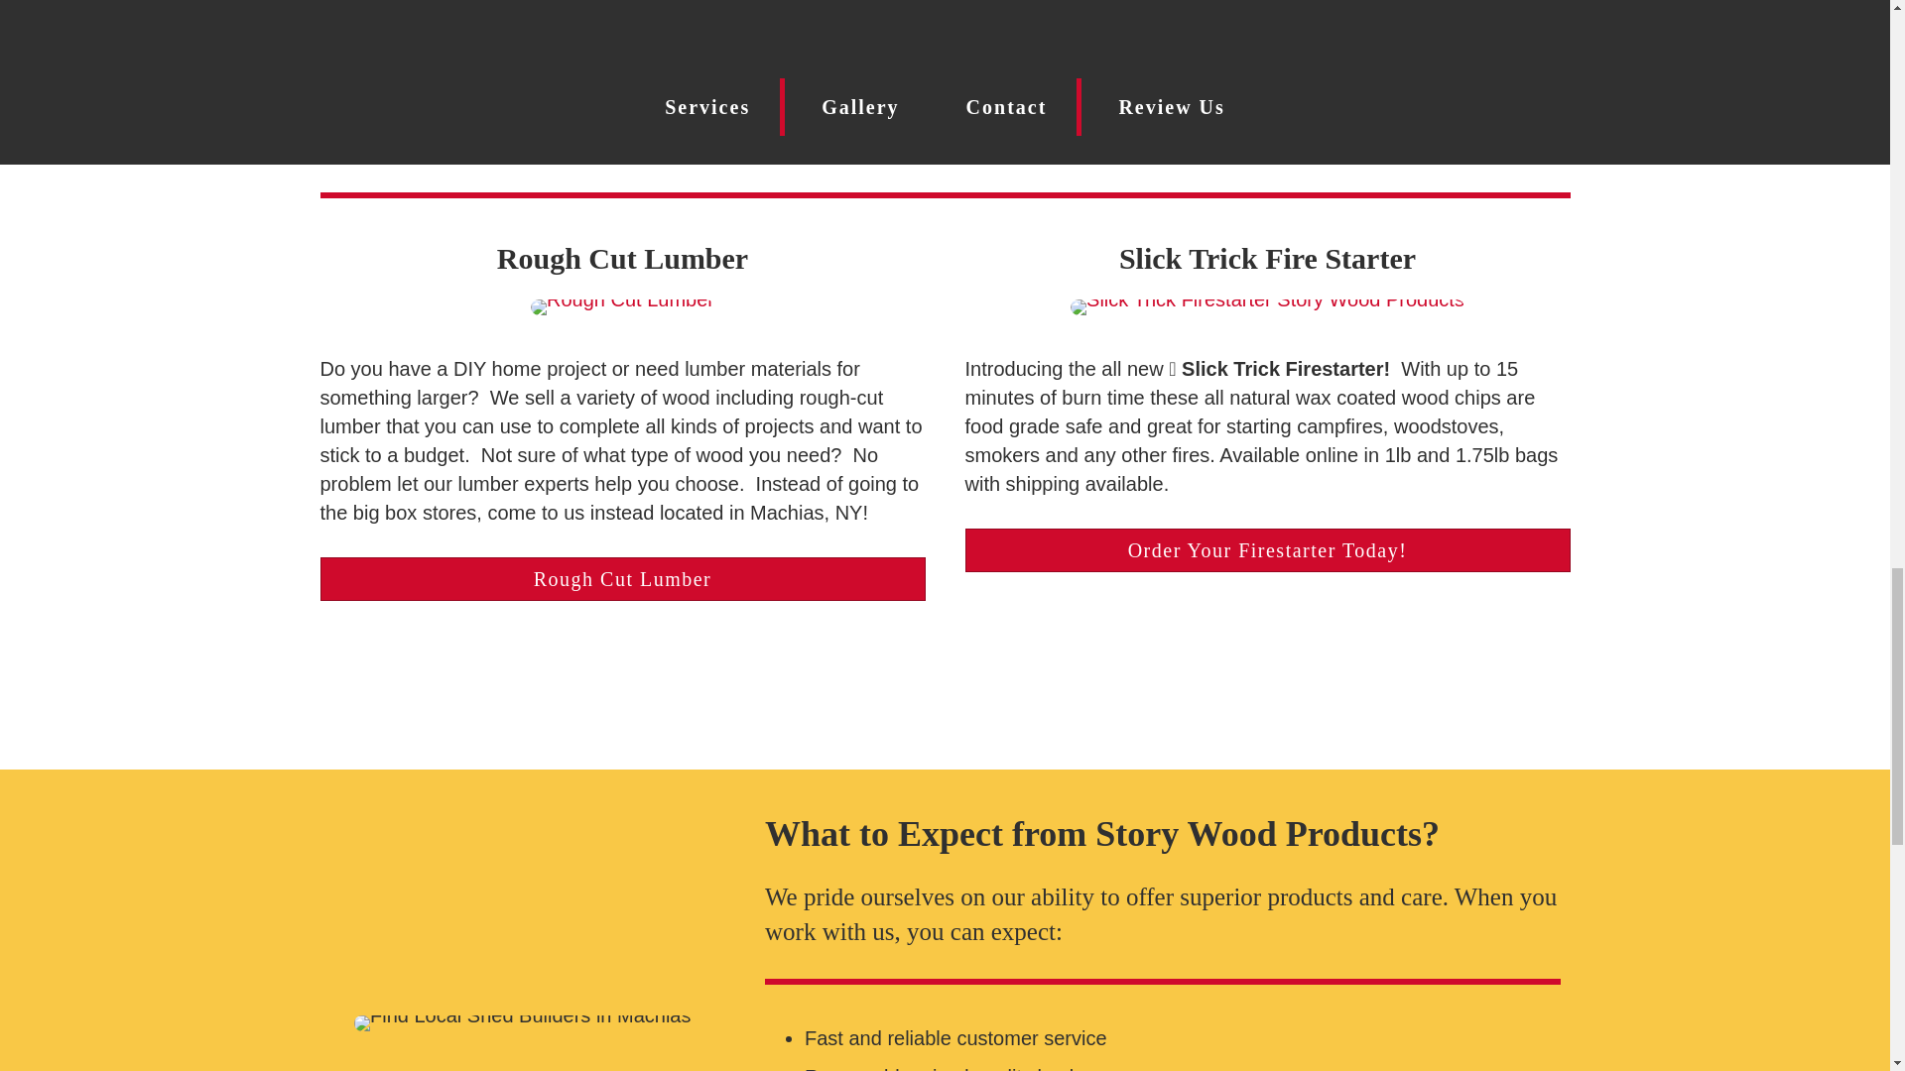 Image resolution: width=1905 pixels, height=1071 pixels. I want to click on Custom Amish Sheds, so click(621, 121).